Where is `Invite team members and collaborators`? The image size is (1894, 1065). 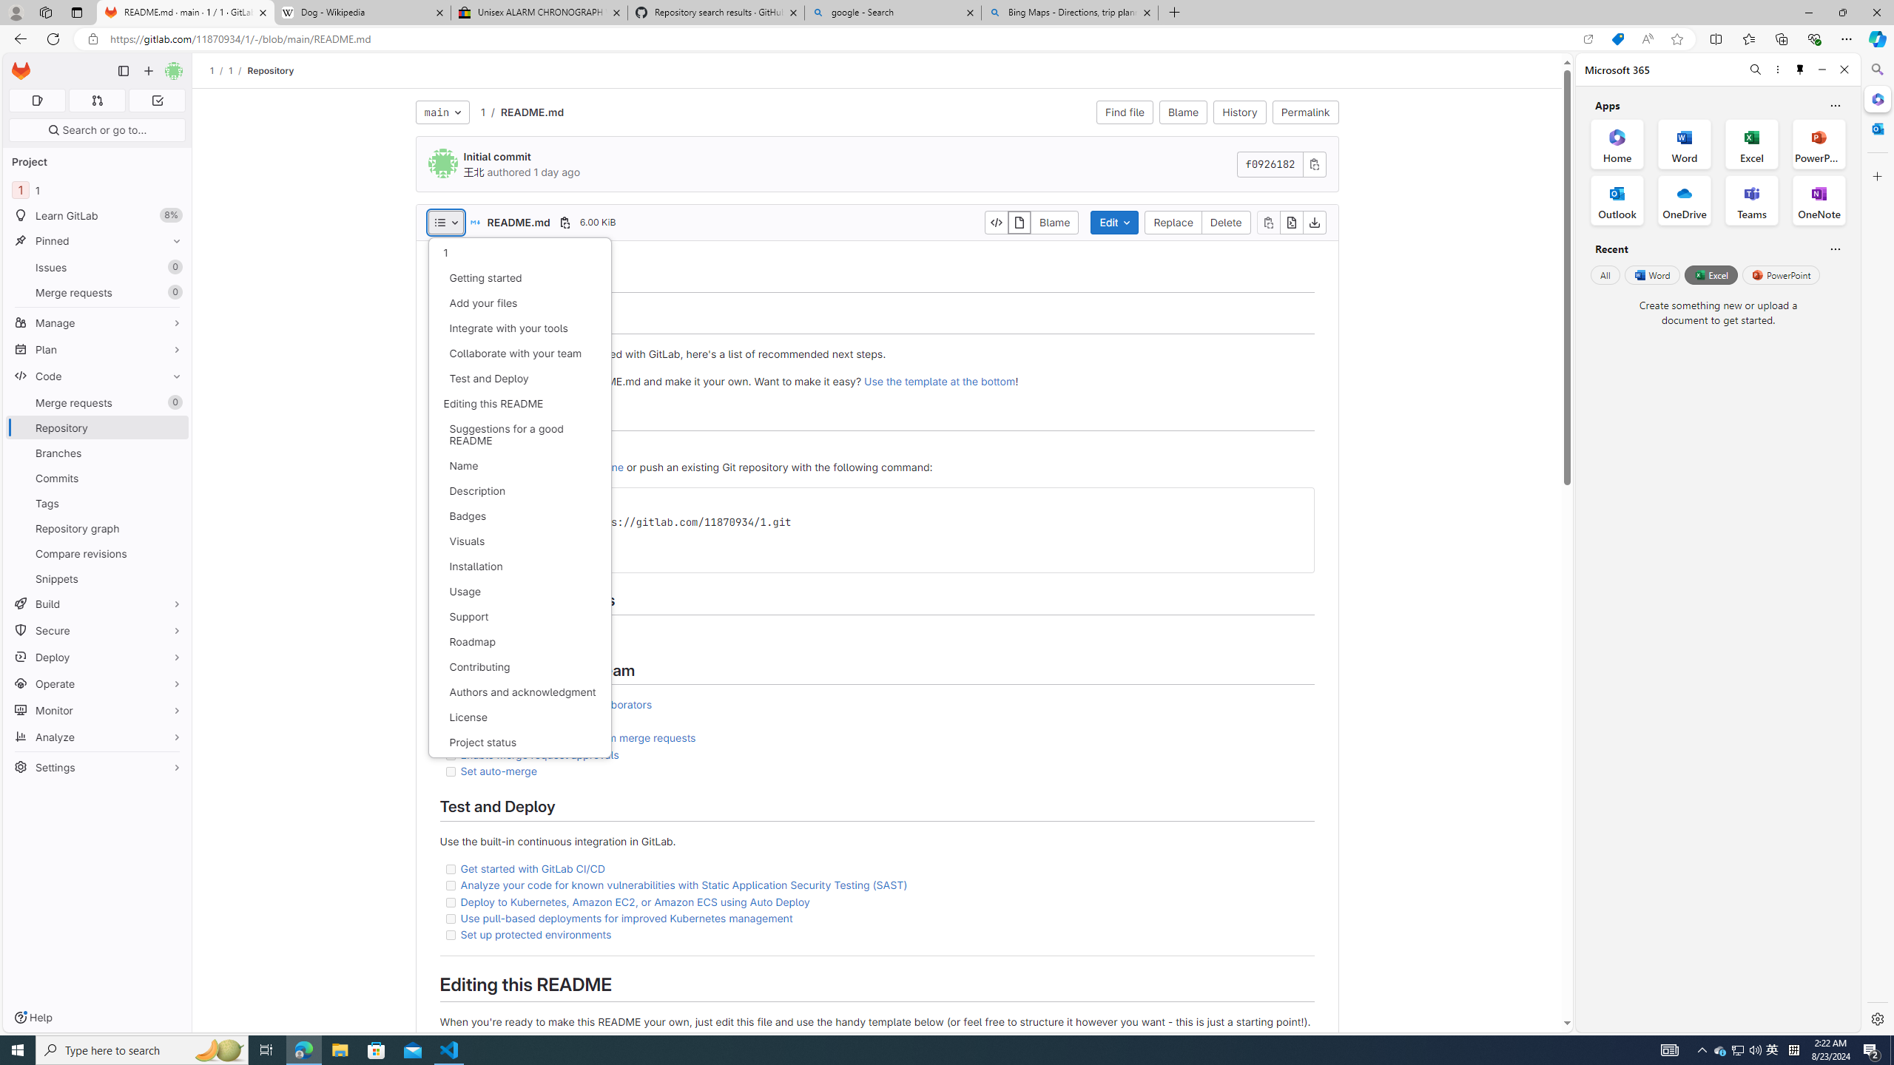 Invite team members and collaborators is located at coordinates (556, 704).